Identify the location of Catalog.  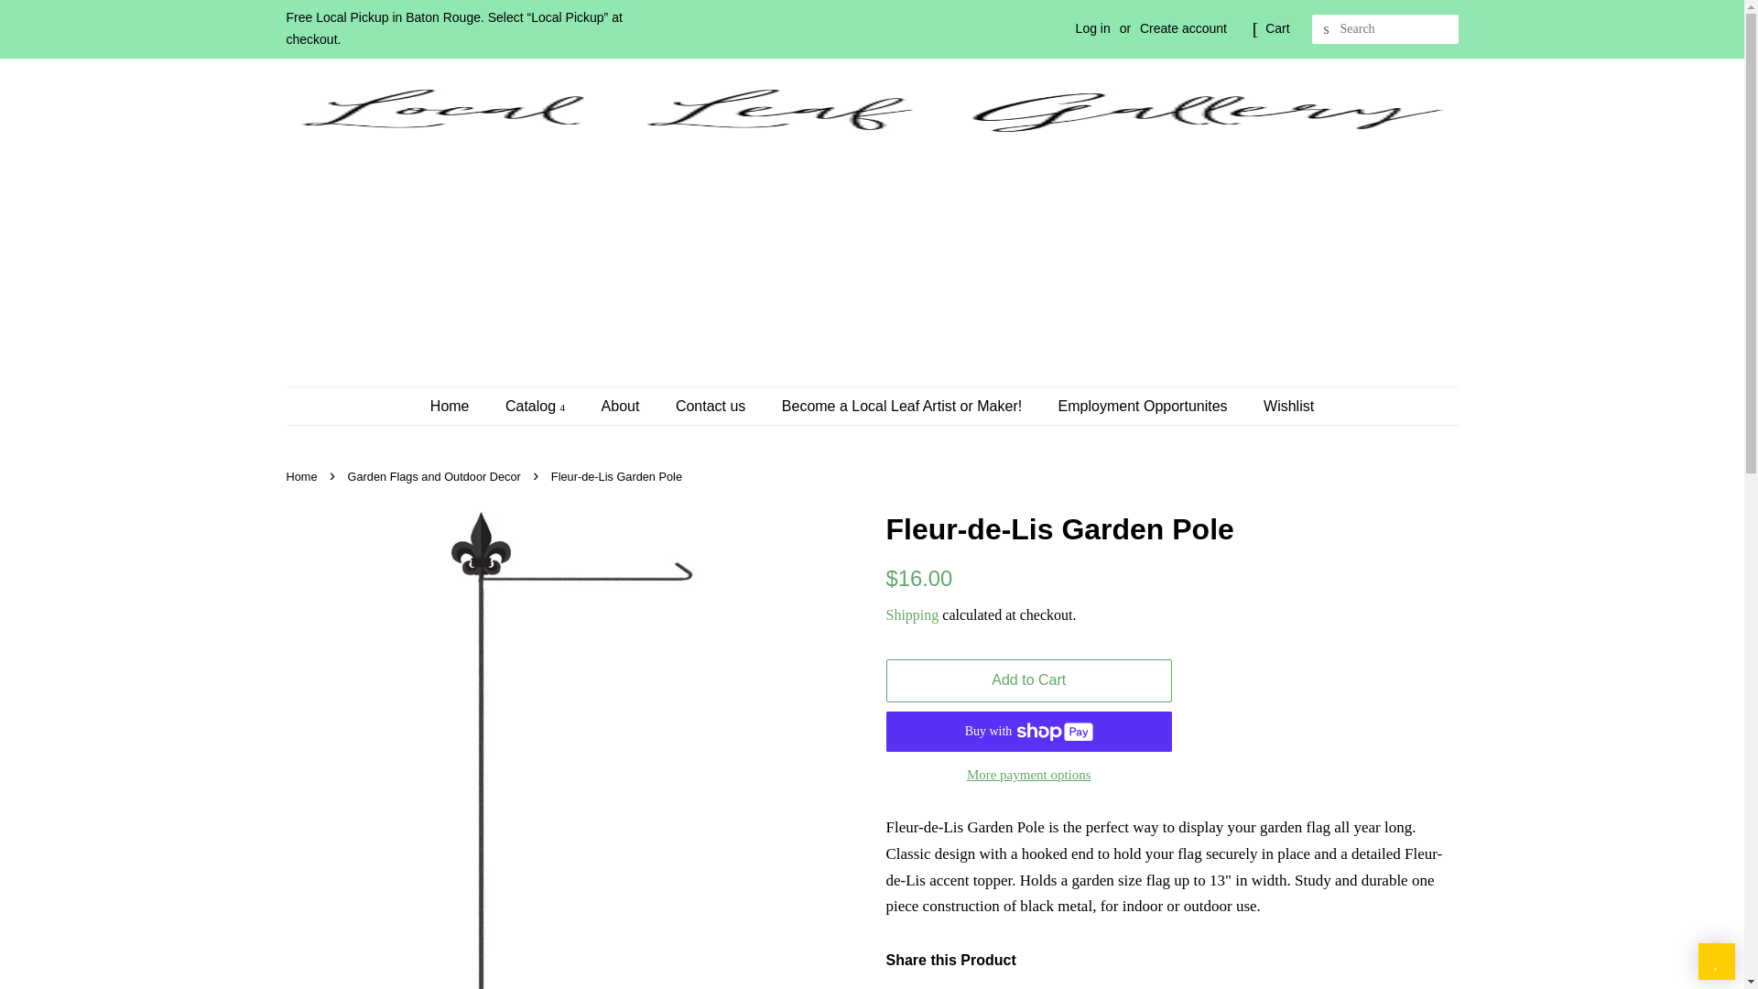
(537, 407).